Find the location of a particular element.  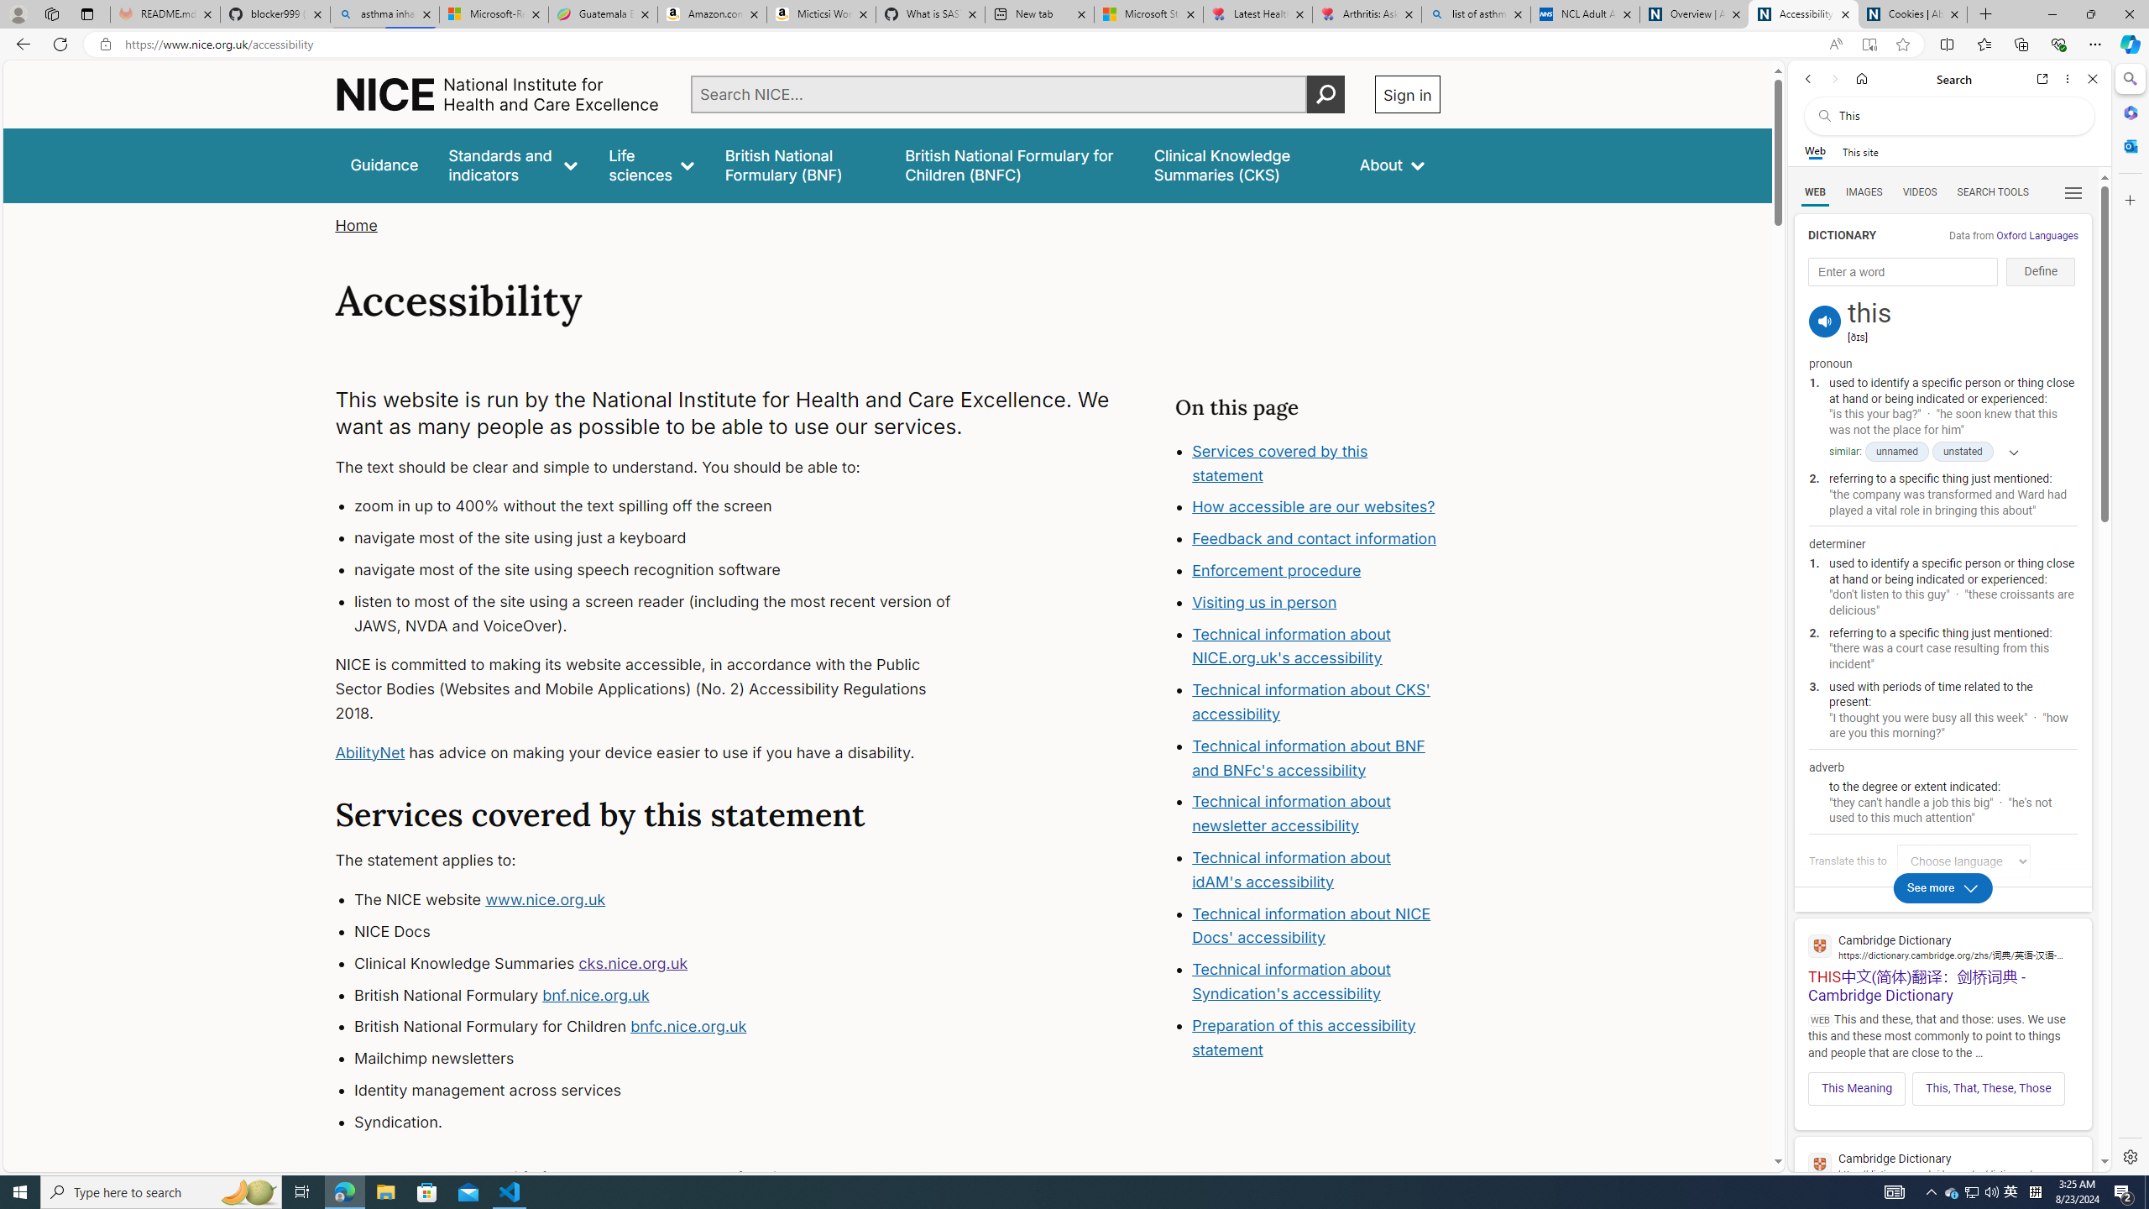

Oxford Languages is located at coordinates (2037, 235).